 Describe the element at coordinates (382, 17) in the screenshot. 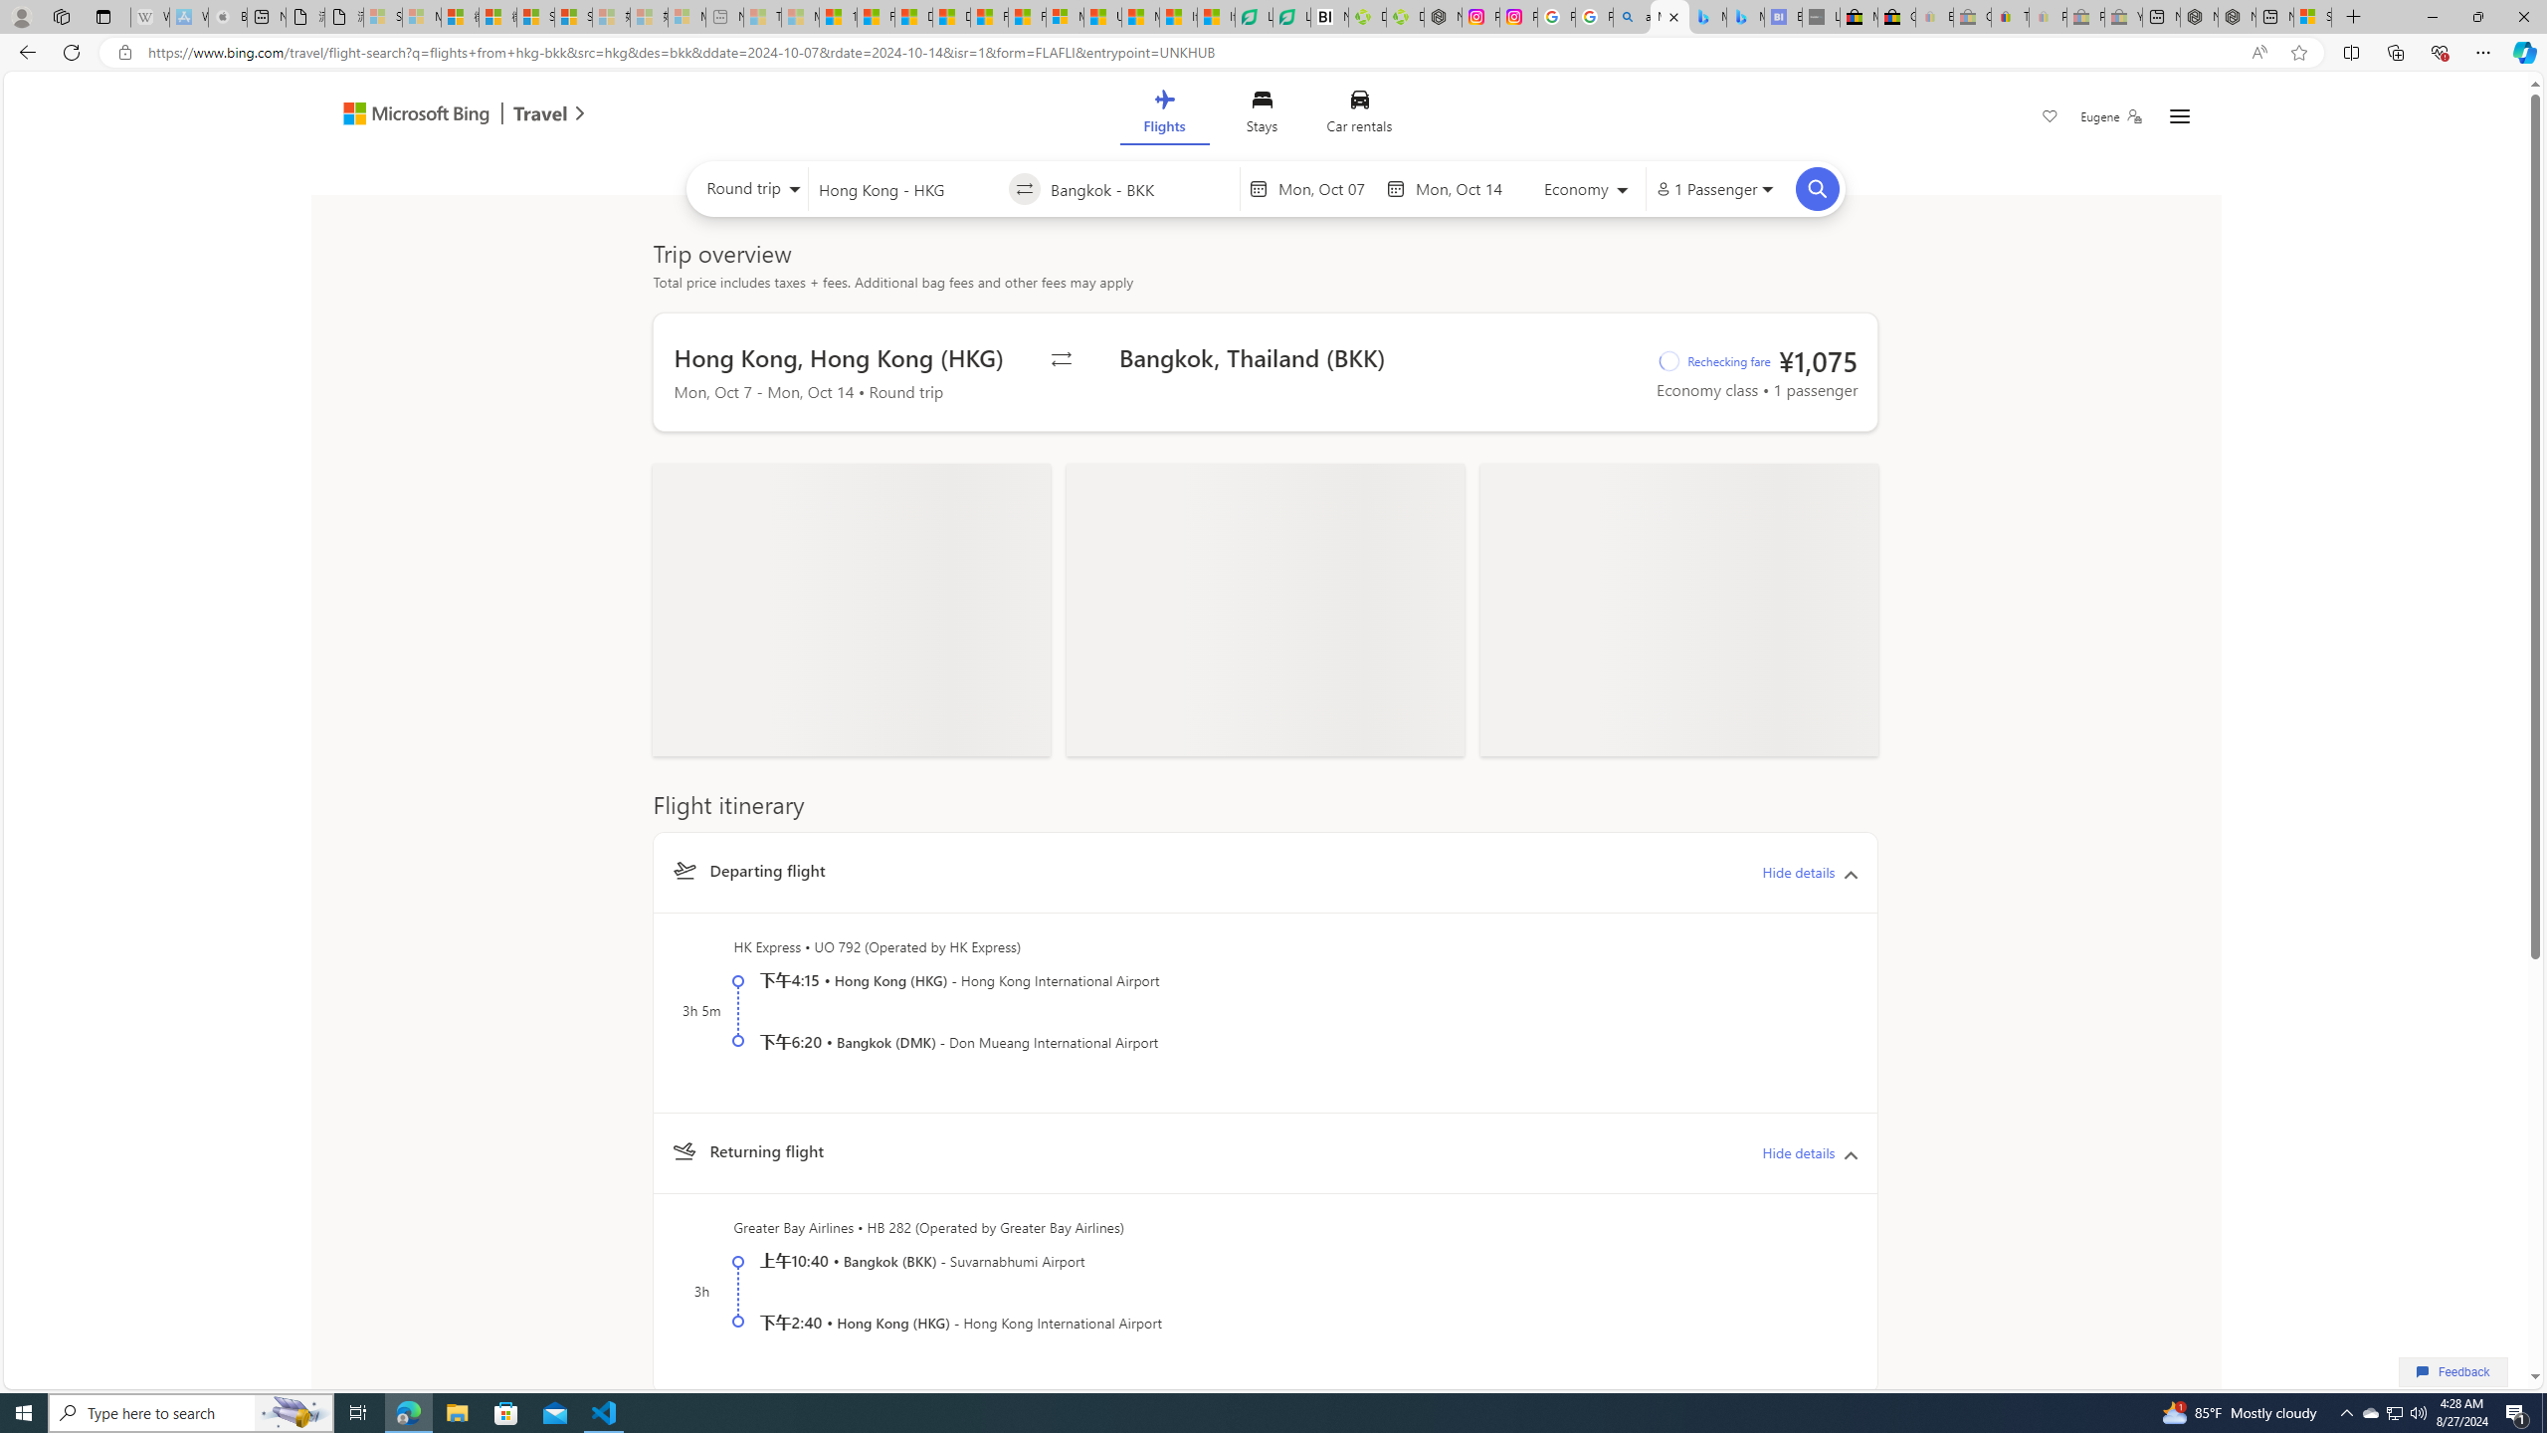

I see `Sign in to your Microsoft account - Sleeping` at that location.